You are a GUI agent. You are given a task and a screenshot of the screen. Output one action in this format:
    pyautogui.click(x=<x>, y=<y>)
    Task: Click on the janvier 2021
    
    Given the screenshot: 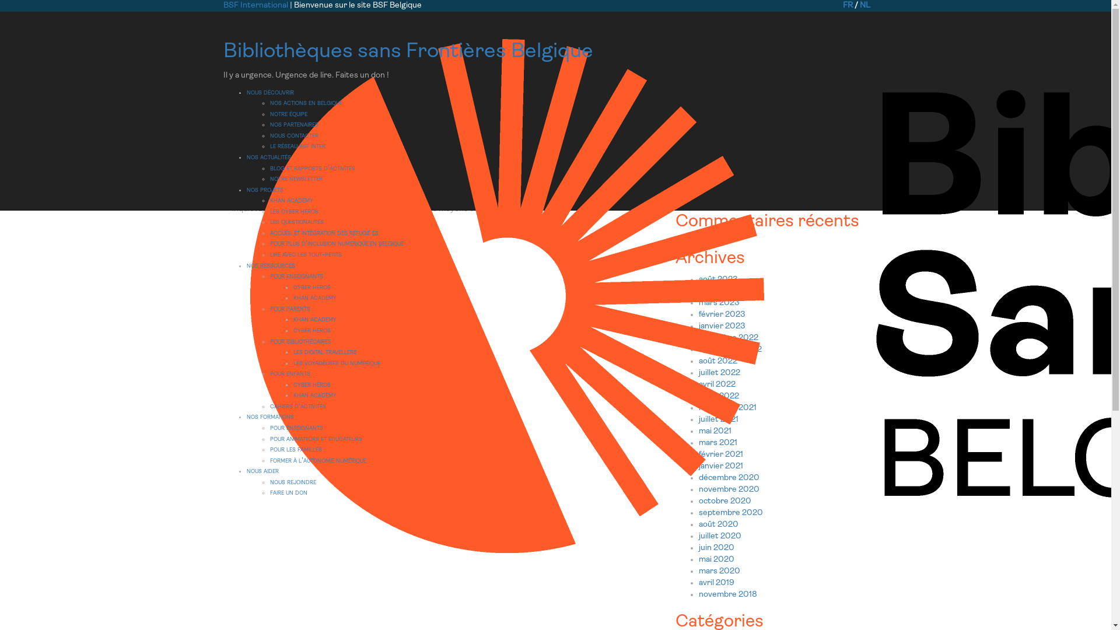 What is the action you would take?
    pyautogui.click(x=721, y=467)
    